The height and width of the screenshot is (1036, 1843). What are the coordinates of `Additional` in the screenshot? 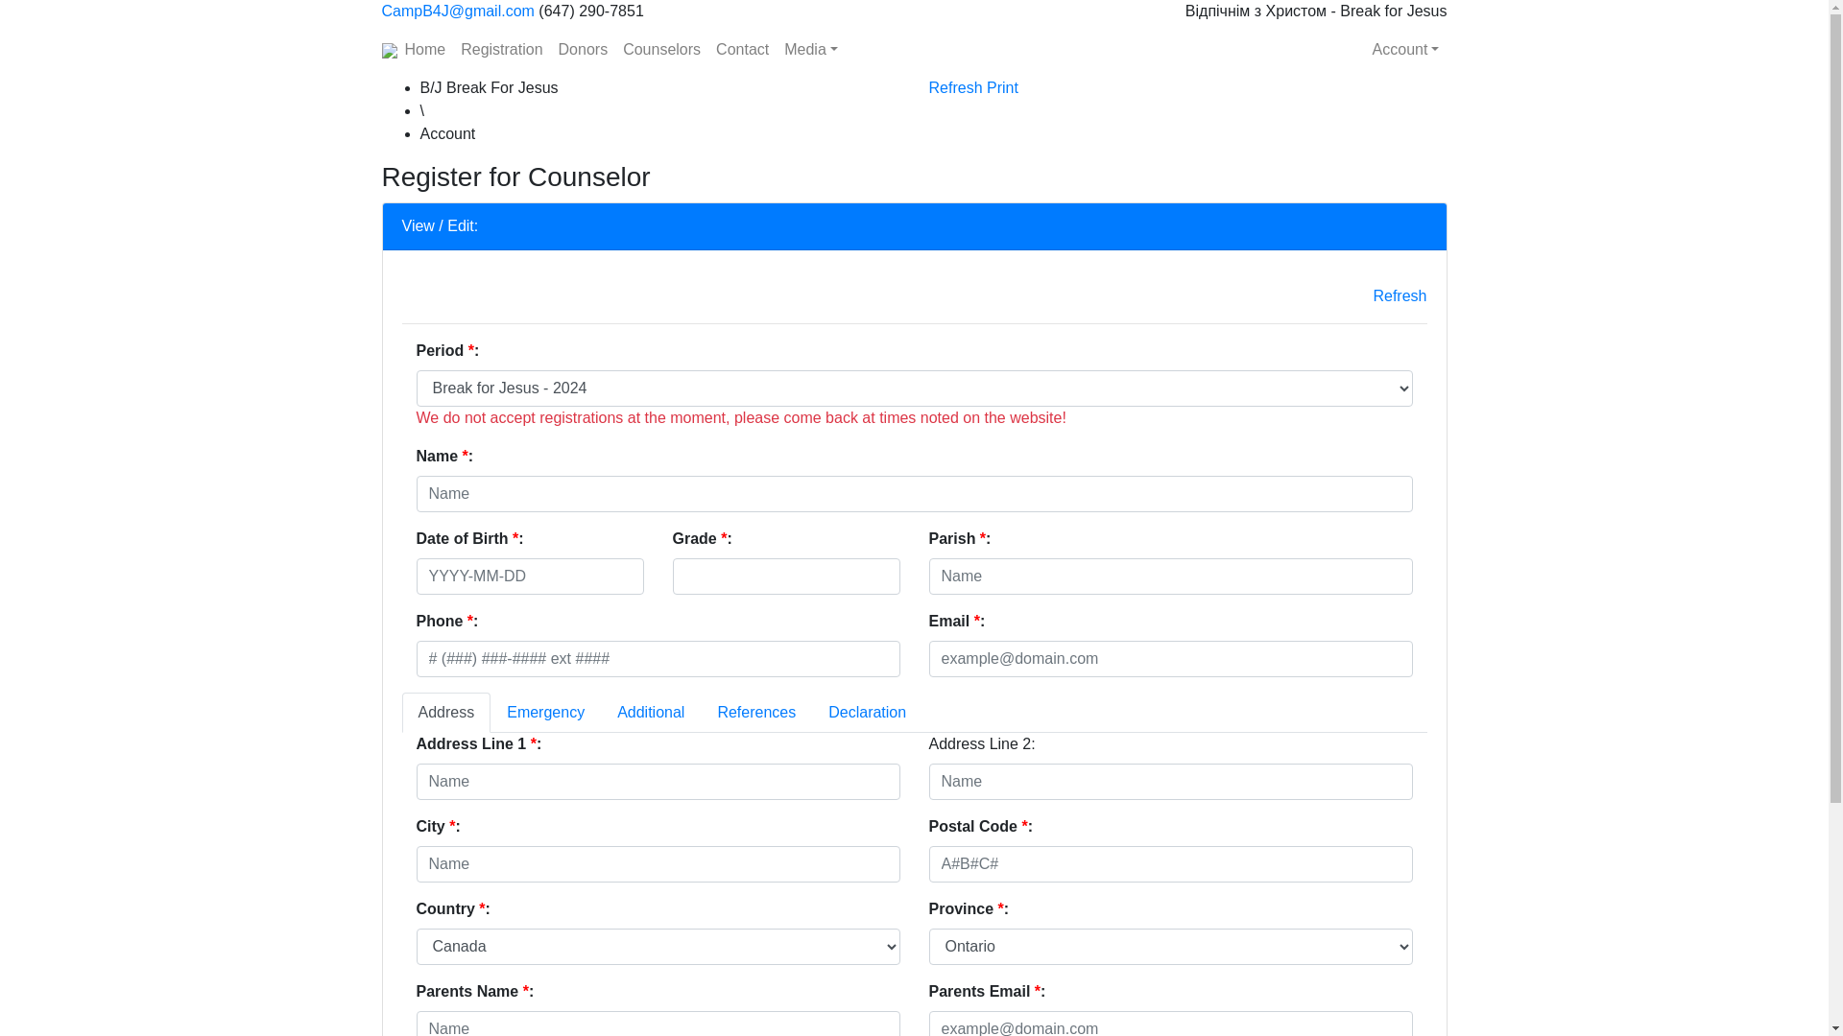 It's located at (651, 713).